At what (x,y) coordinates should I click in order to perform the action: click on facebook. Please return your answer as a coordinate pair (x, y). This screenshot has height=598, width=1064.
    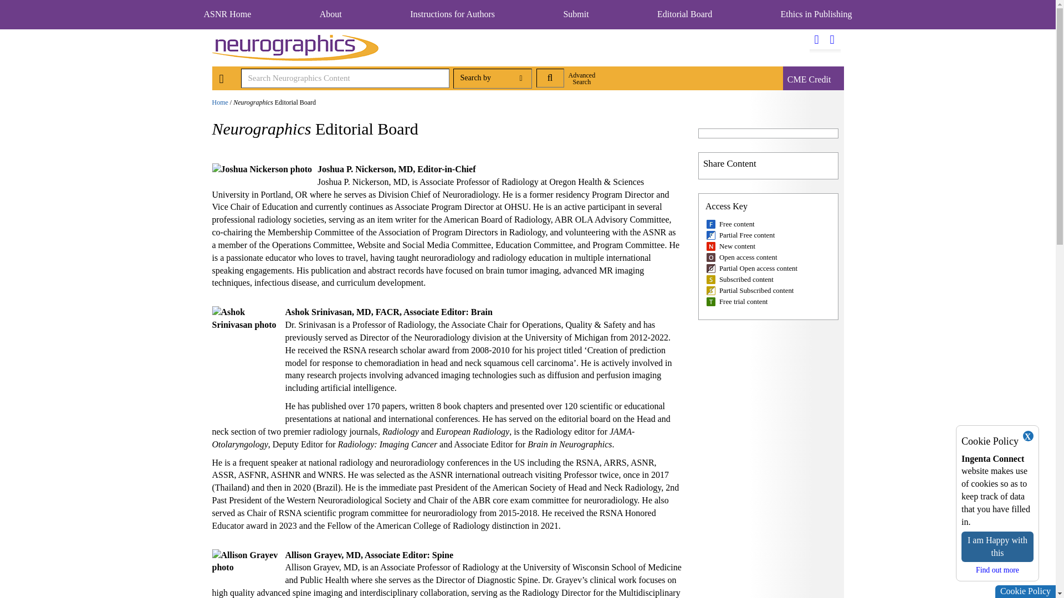
    Looking at the image, I should click on (832, 40).